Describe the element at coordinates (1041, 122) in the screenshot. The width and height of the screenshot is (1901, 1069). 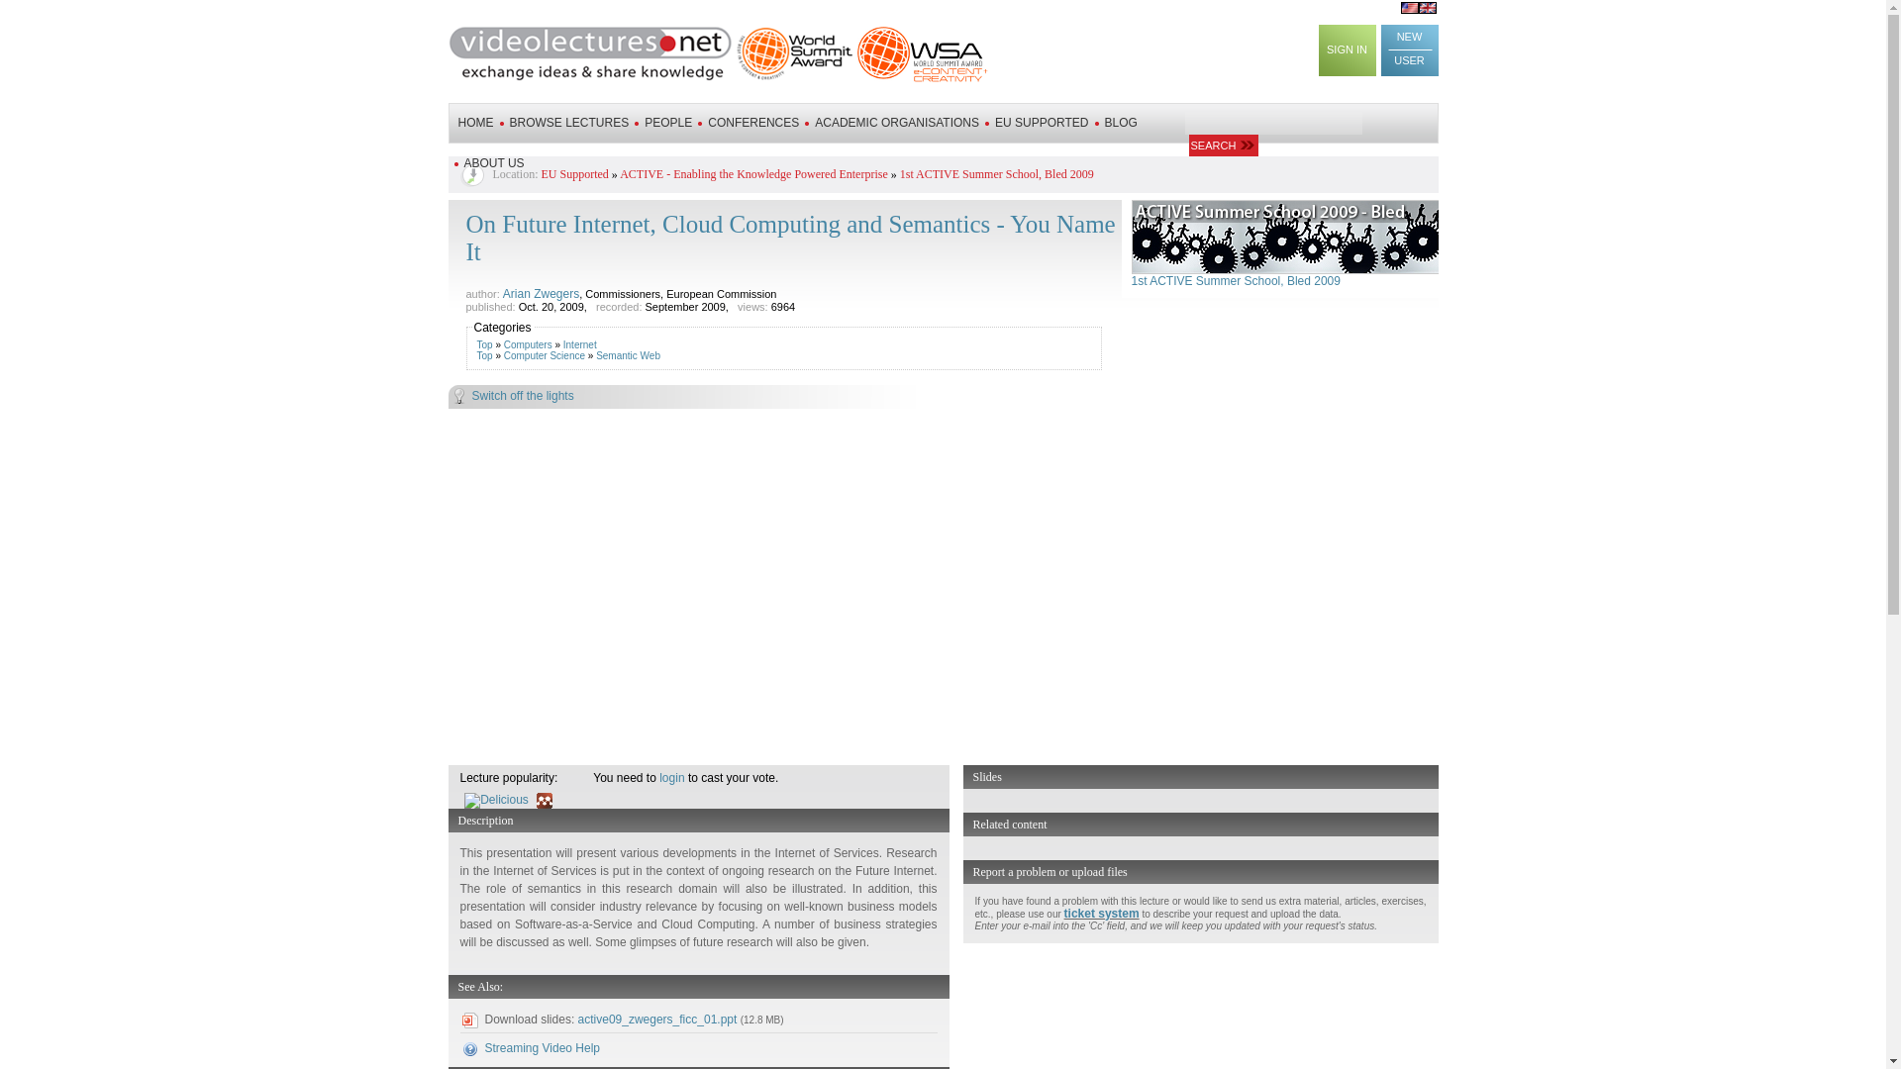
I see `EU SUPPORTED` at that location.